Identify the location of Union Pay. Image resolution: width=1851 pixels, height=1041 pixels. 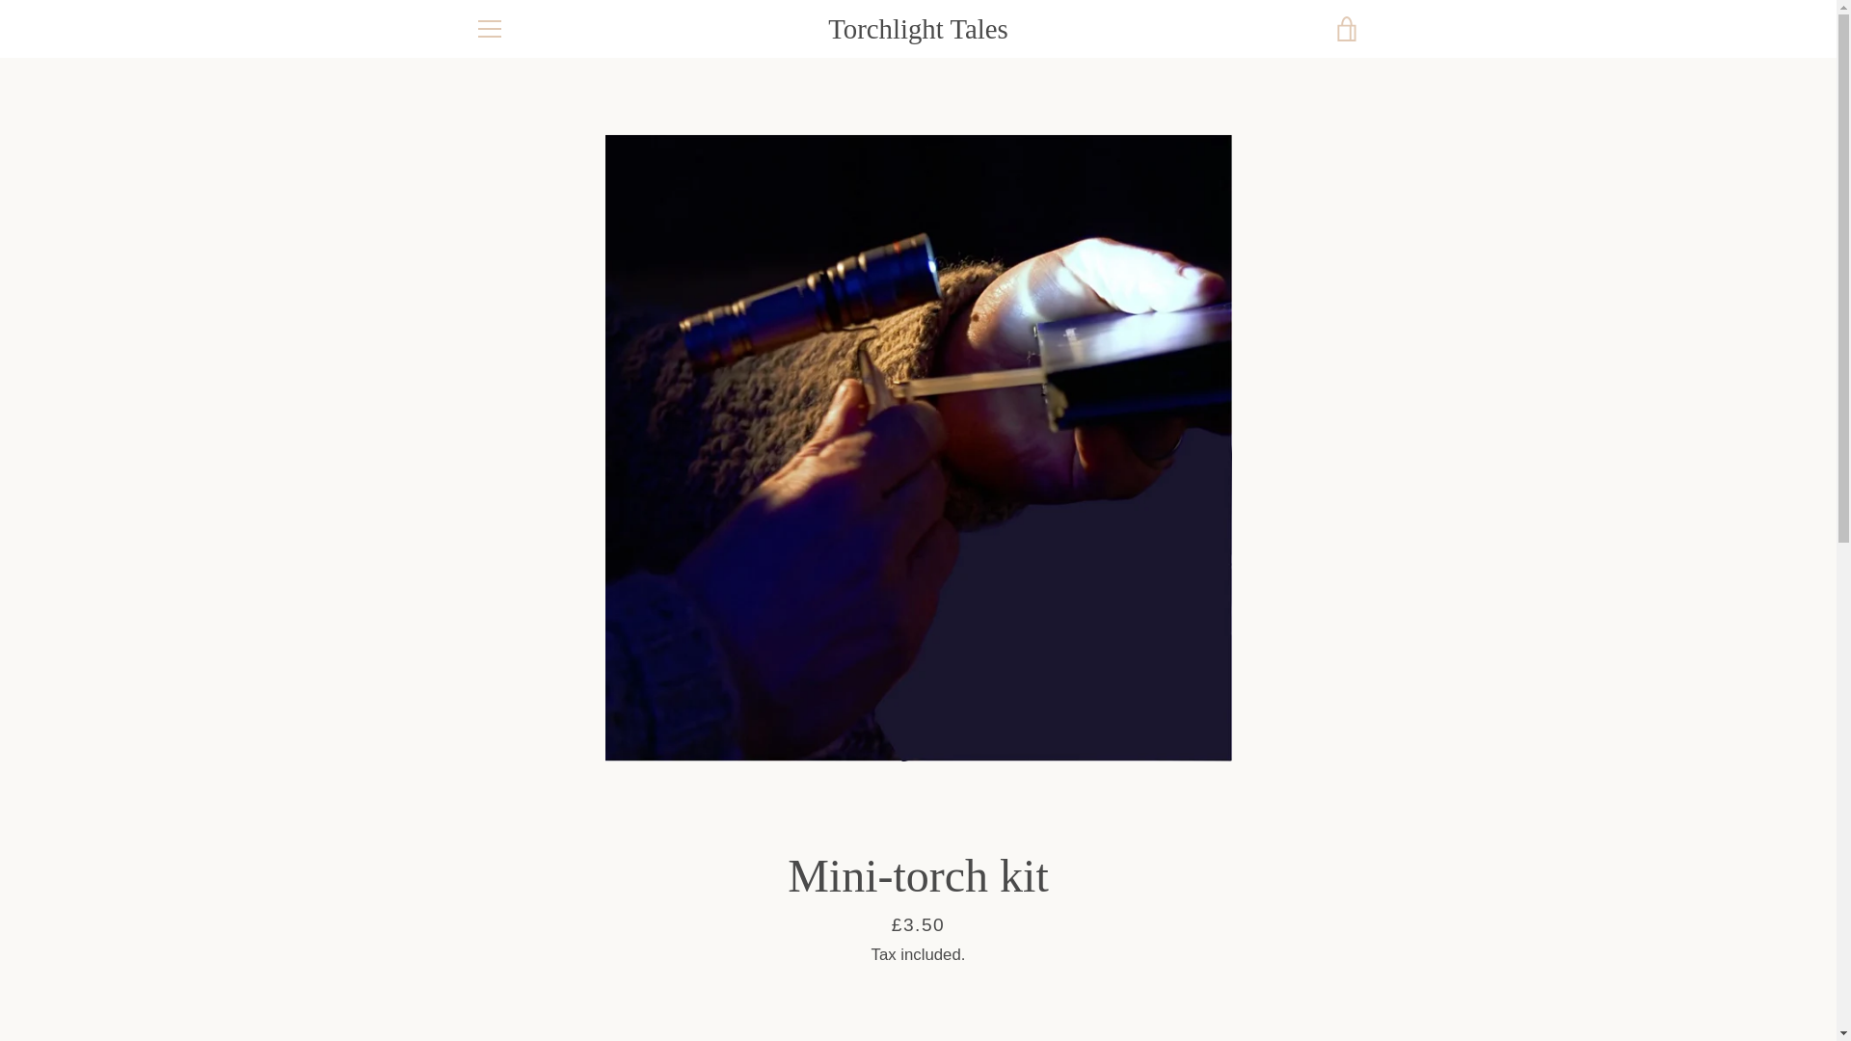
(1300, 989).